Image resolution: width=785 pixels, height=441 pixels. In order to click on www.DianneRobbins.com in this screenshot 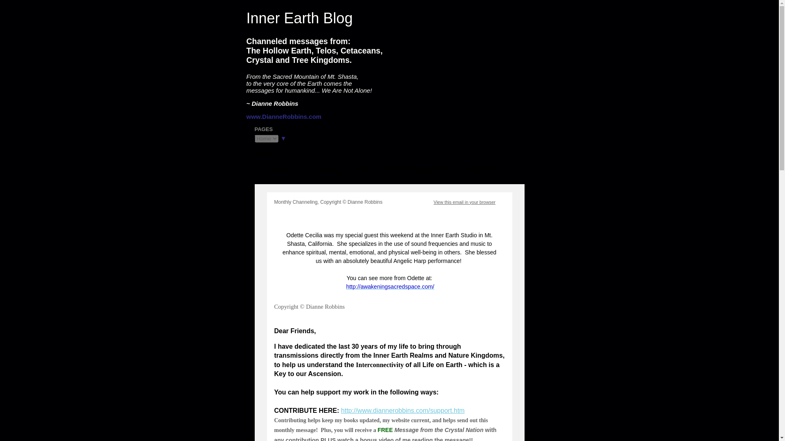, I will do `click(284, 116)`.